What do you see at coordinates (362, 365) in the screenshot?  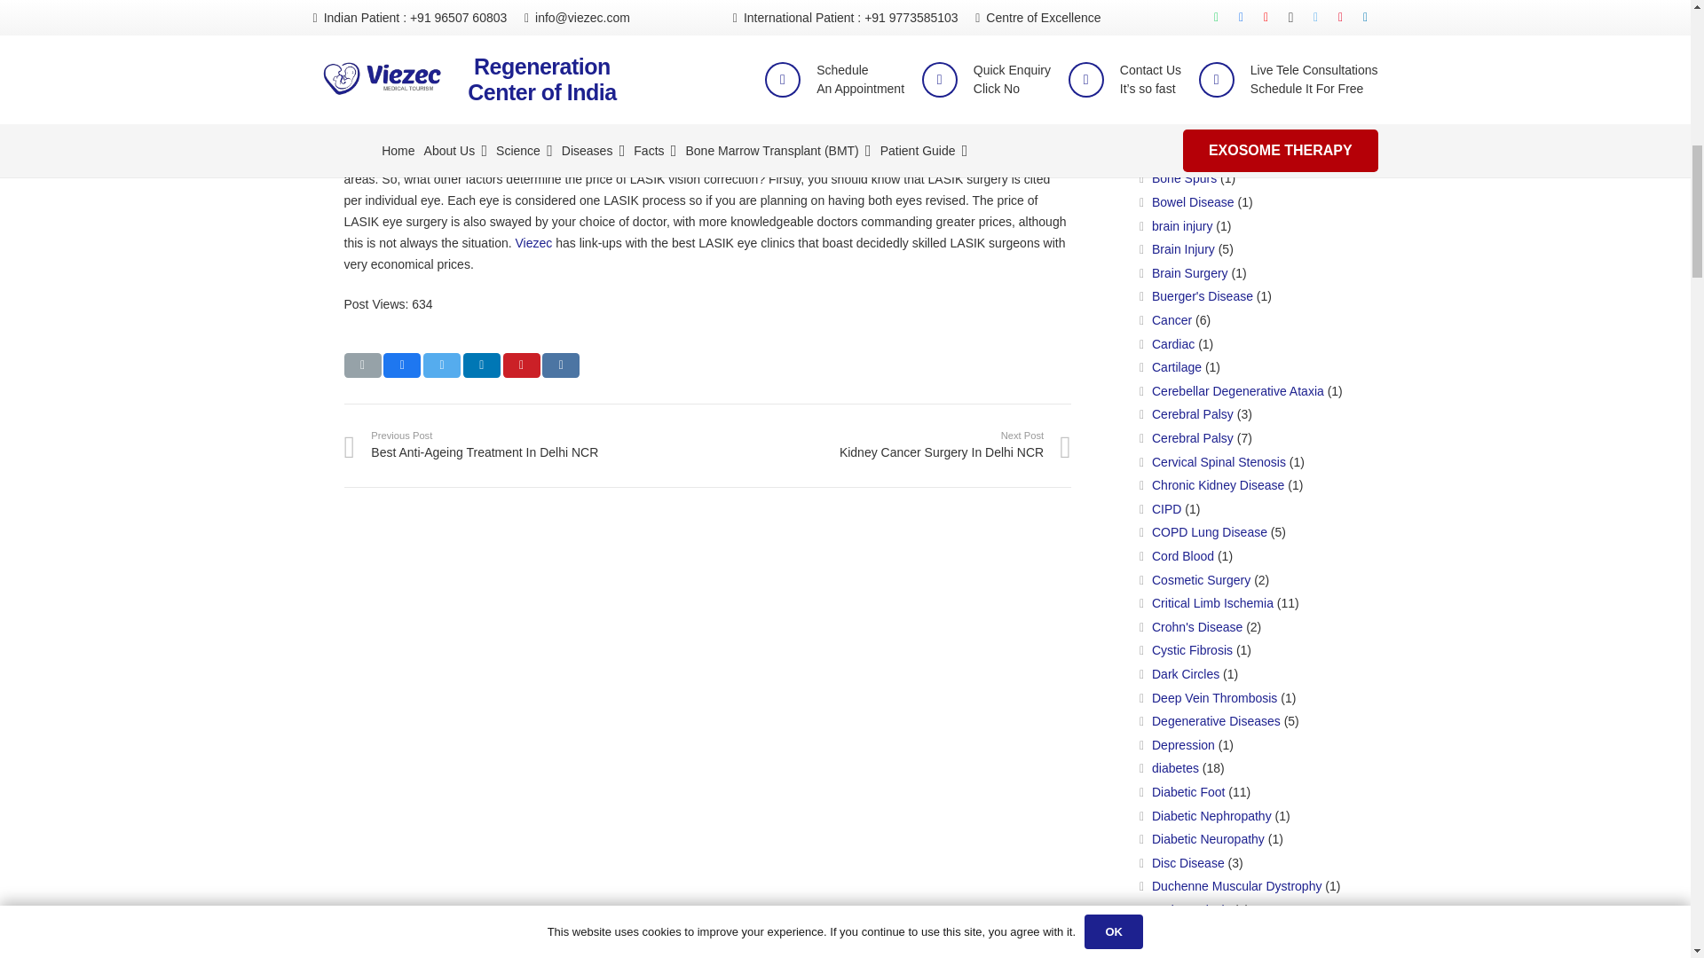 I see `Email this` at bounding box center [362, 365].